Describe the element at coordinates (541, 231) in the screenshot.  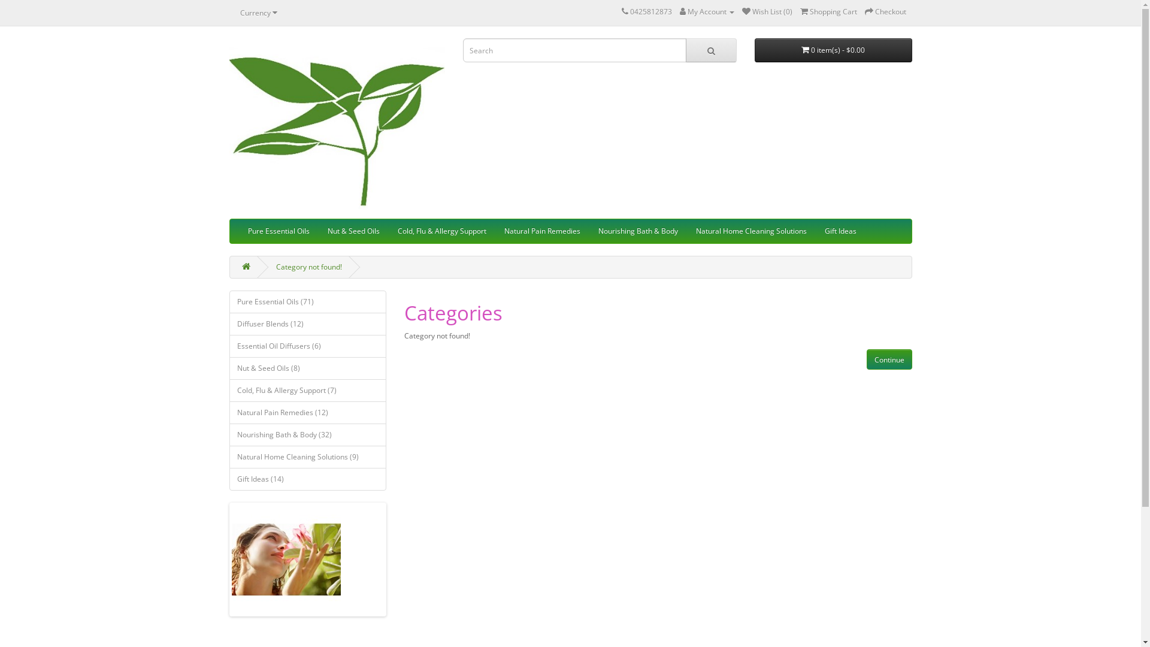
I see `Natural Pain Remedies` at that location.